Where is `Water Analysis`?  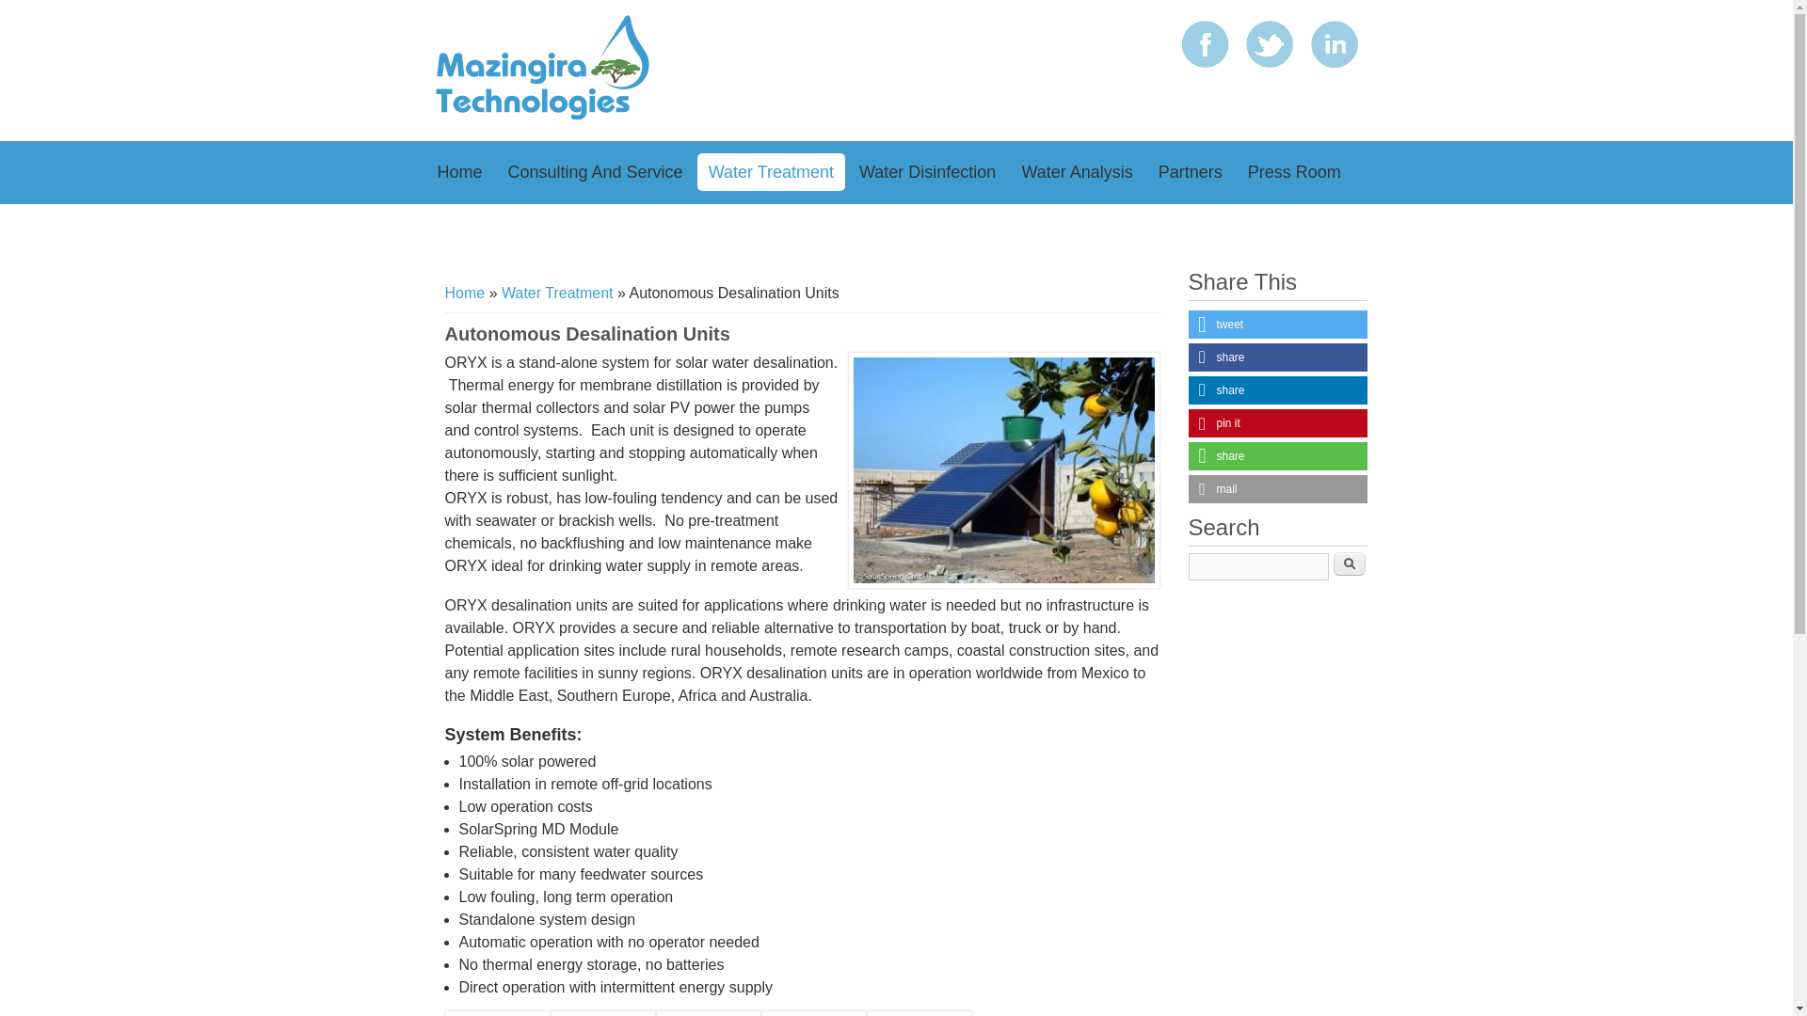 Water Analysis is located at coordinates (1077, 172).